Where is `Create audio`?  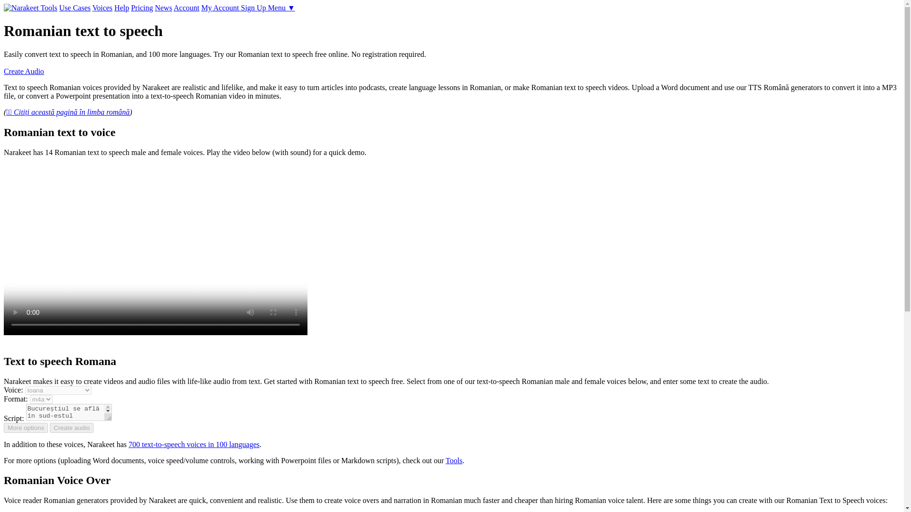 Create audio is located at coordinates (72, 428).